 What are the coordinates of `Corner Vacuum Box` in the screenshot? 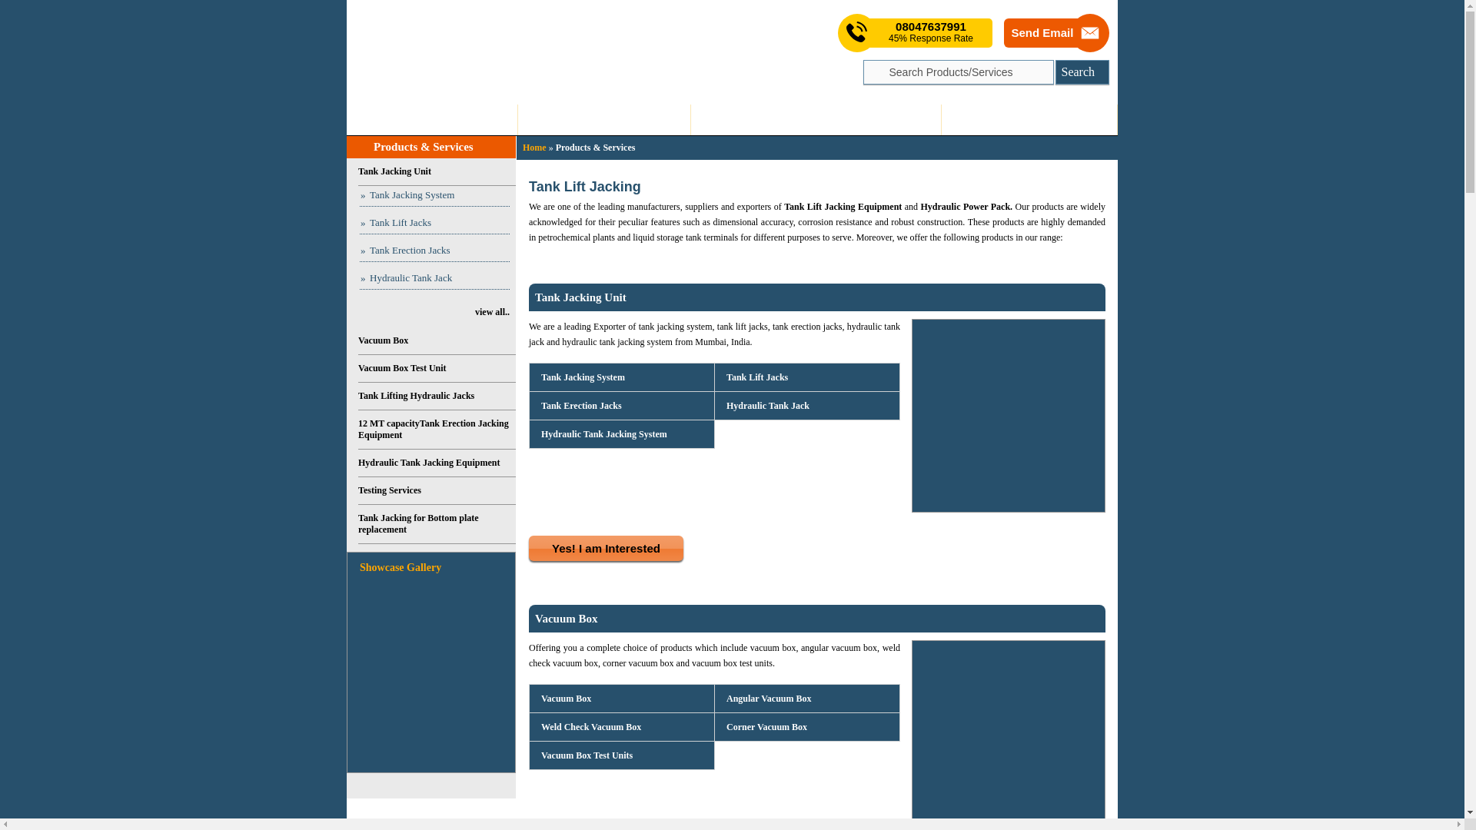 It's located at (766, 727).